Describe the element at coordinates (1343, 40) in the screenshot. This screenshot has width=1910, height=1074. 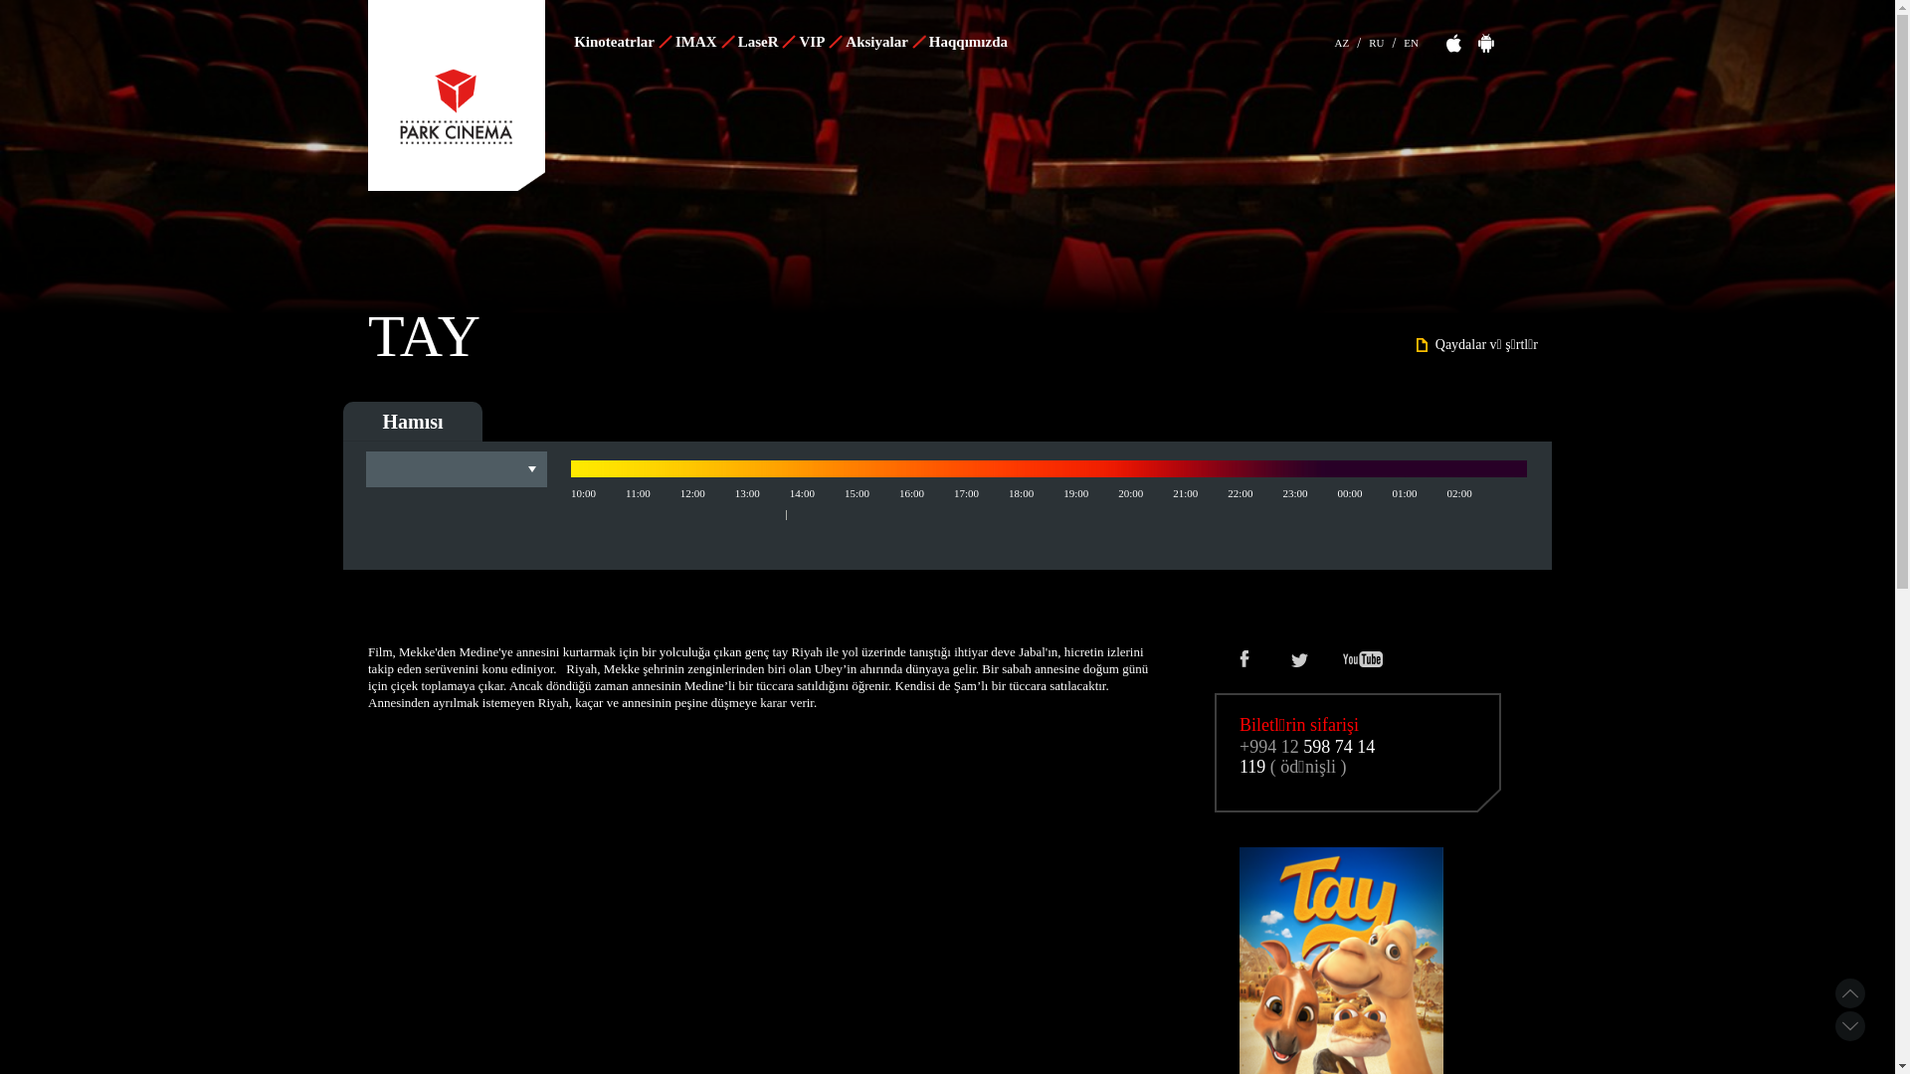
I see `AZ` at that location.